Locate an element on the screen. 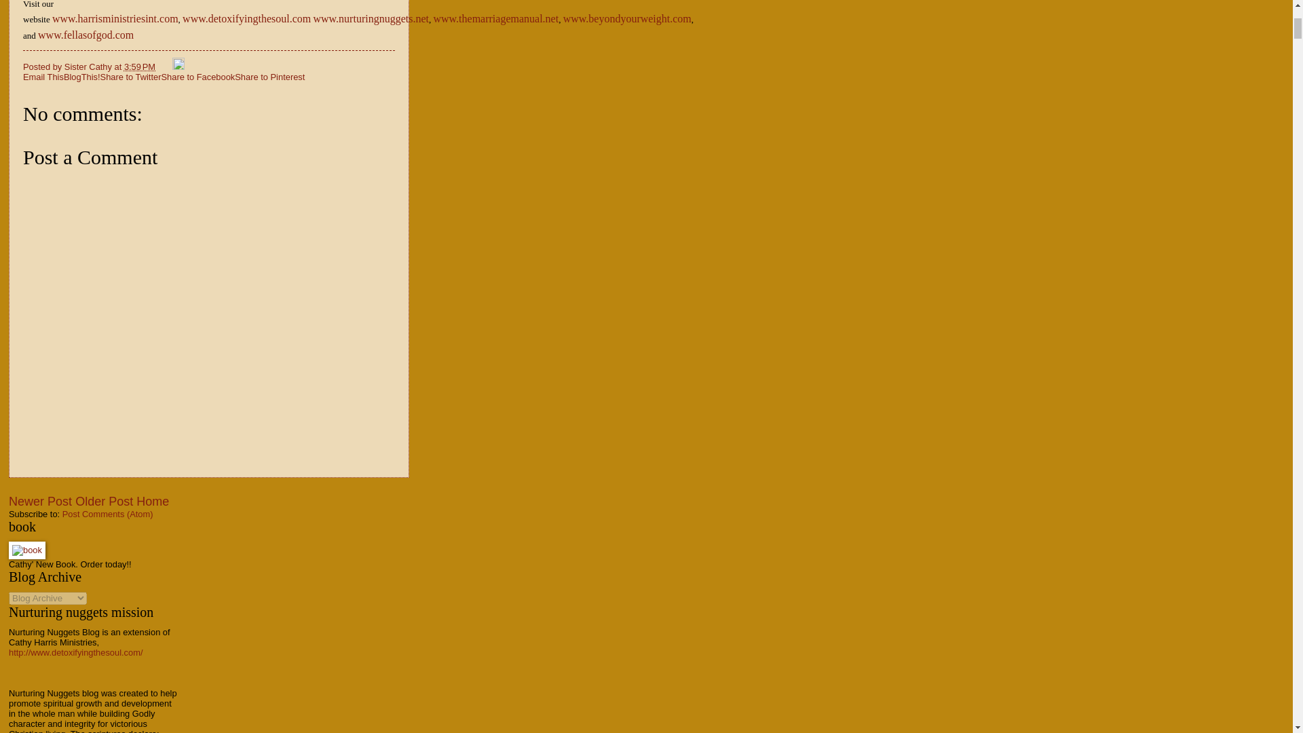 The image size is (1303, 733). www.fellasofgod.com is located at coordinates (86, 35).